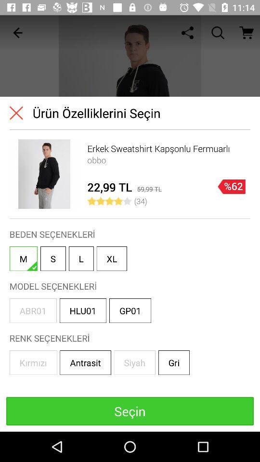 The height and width of the screenshot is (462, 260). Describe the element at coordinates (112, 259) in the screenshot. I see `launch the icon to the right of l icon` at that location.